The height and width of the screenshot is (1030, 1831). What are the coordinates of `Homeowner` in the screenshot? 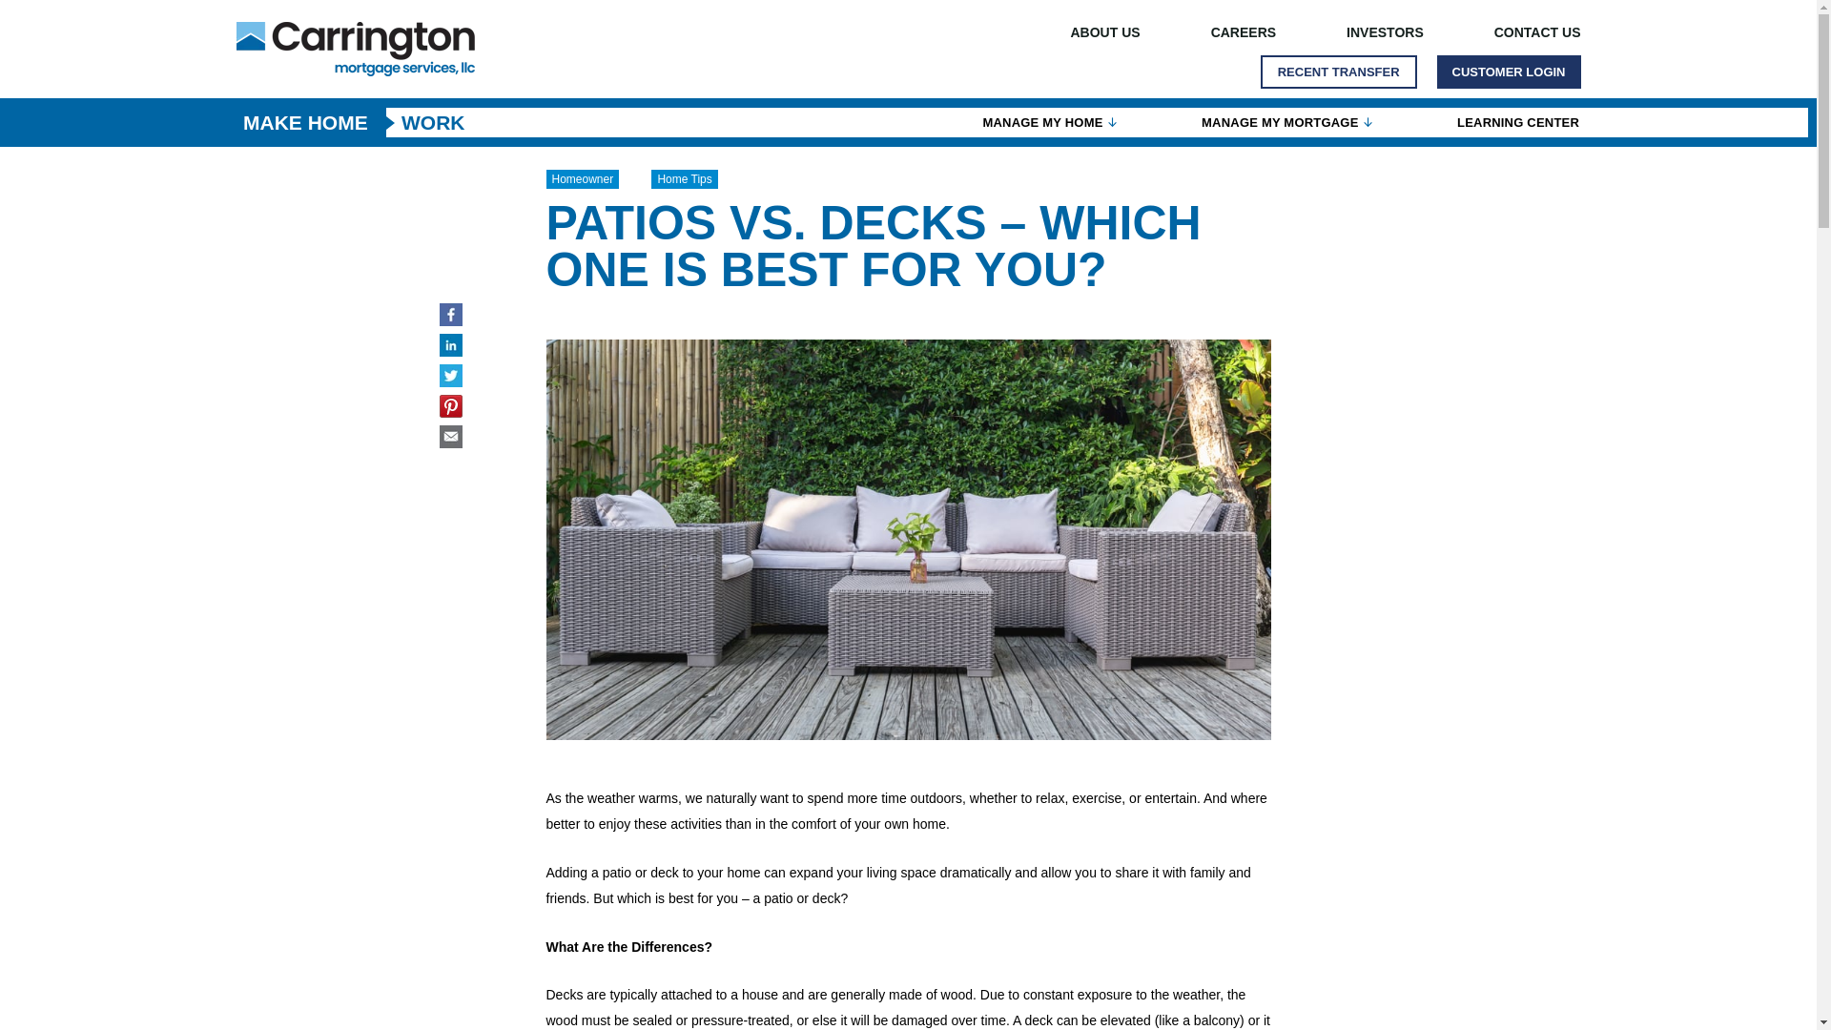 It's located at (582, 179).